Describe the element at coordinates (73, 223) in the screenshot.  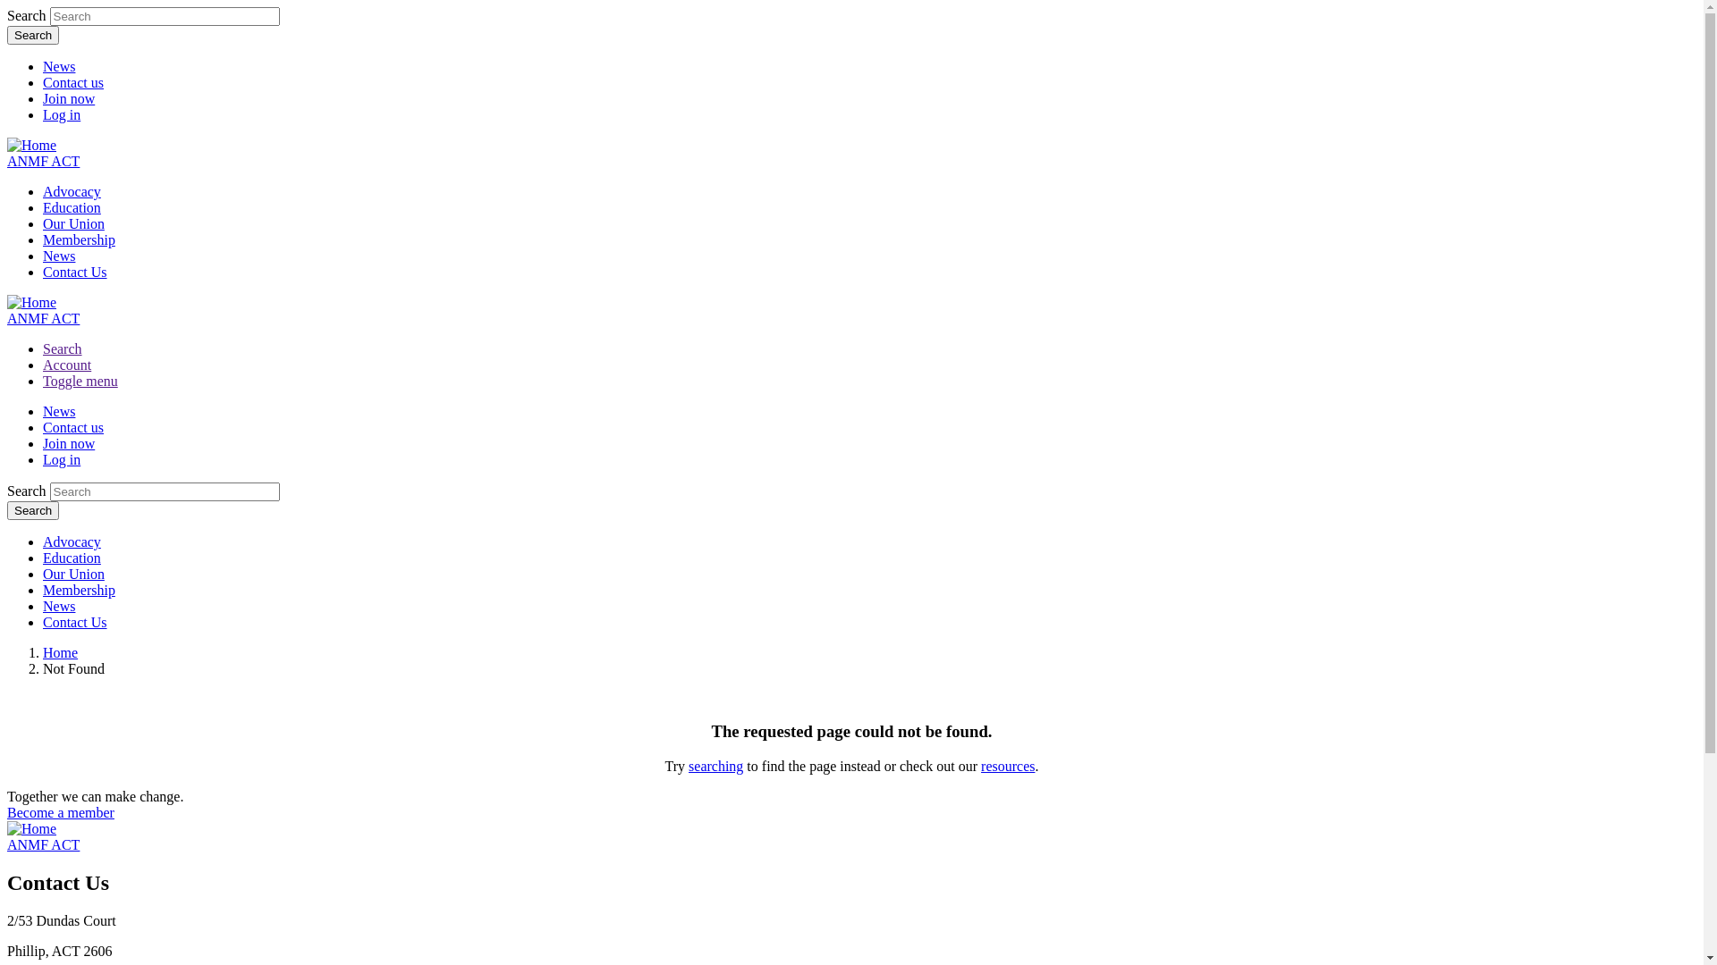
I see `Our Union` at that location.